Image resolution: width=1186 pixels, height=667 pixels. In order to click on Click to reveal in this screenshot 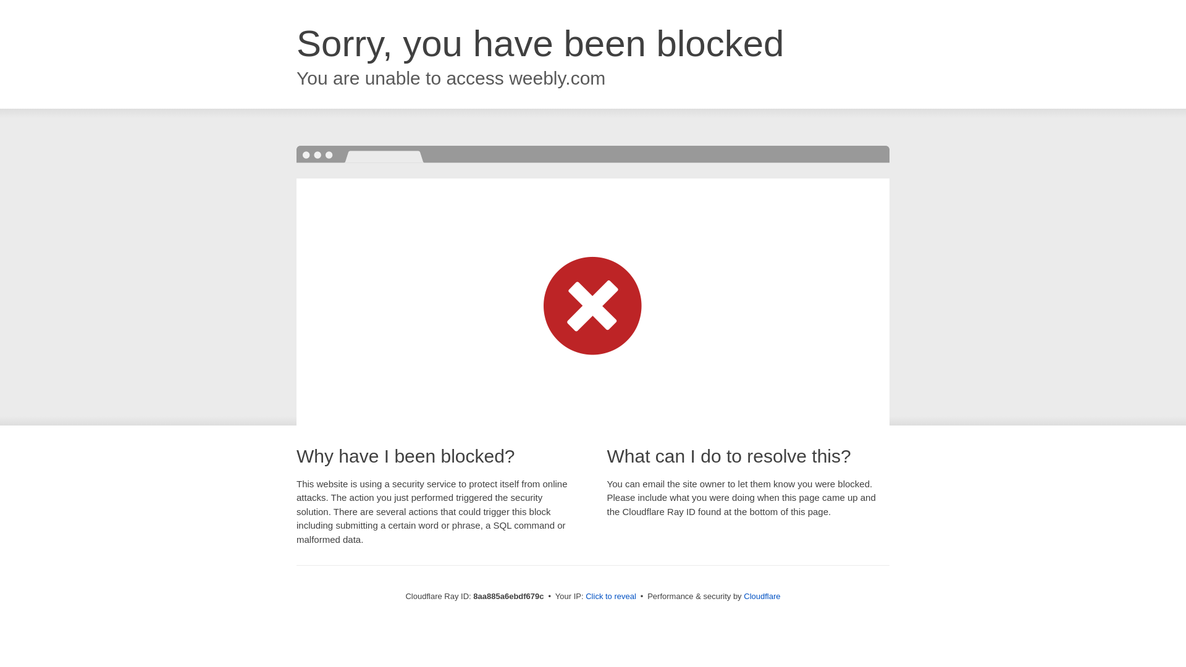, I will do `click(610, 597)`.